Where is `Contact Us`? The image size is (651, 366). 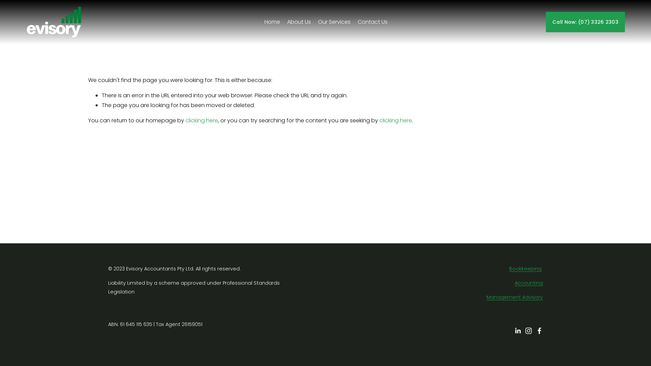
Contact Us is located at coordinates (373, 22).